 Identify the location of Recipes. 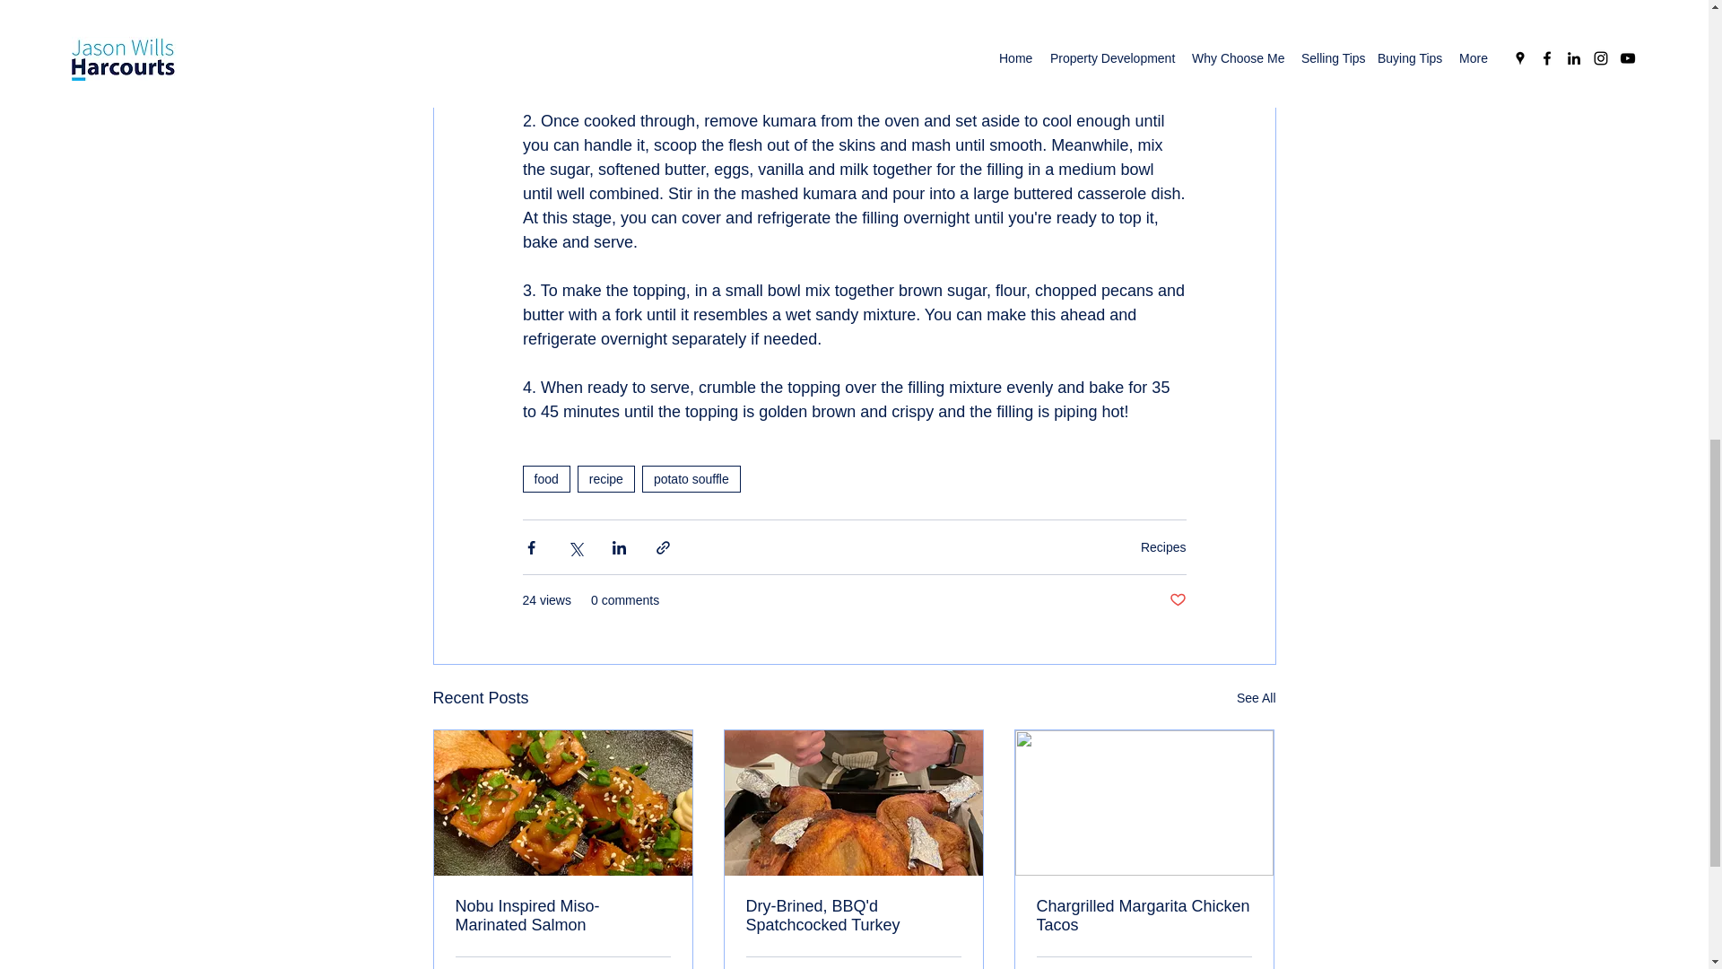
(1162, 546).